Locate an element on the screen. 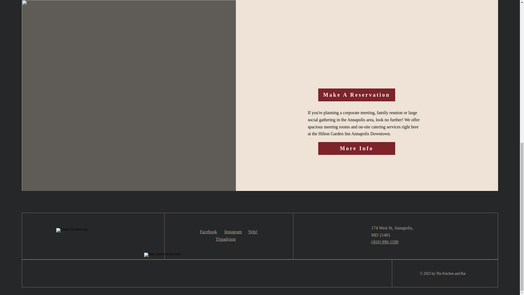 The image size is (524, 295). Make A Reservation is located at coordinates (356, 95).